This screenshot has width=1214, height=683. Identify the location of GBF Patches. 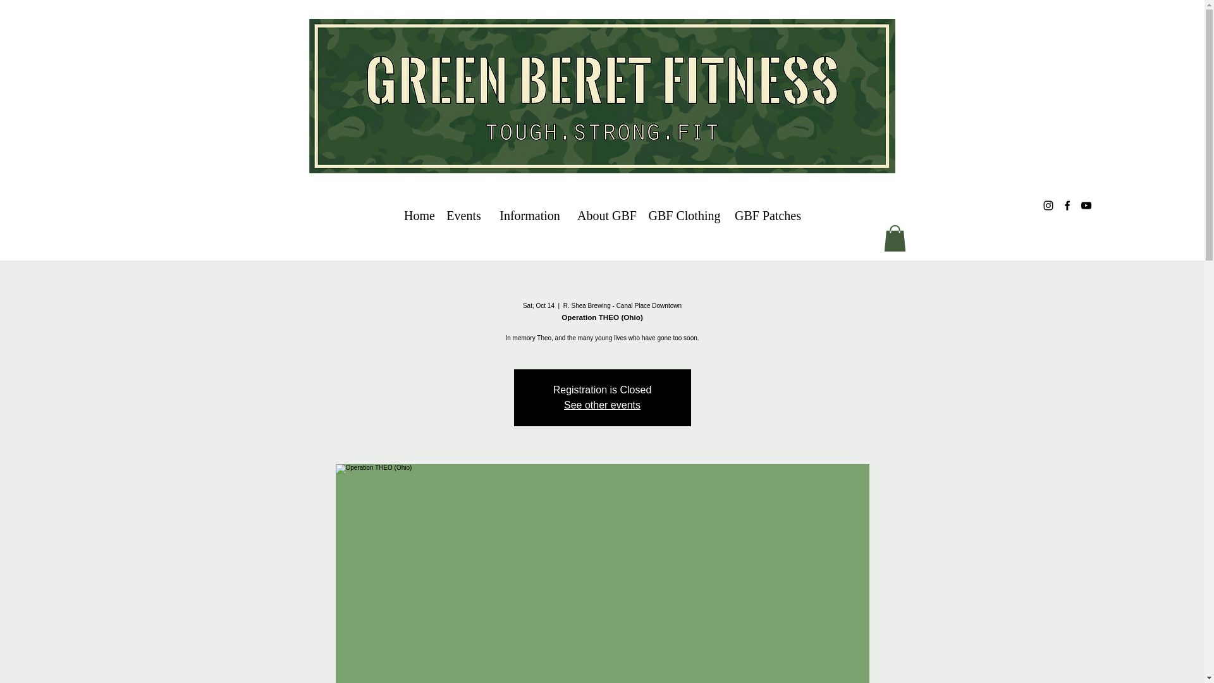
(768, 216).